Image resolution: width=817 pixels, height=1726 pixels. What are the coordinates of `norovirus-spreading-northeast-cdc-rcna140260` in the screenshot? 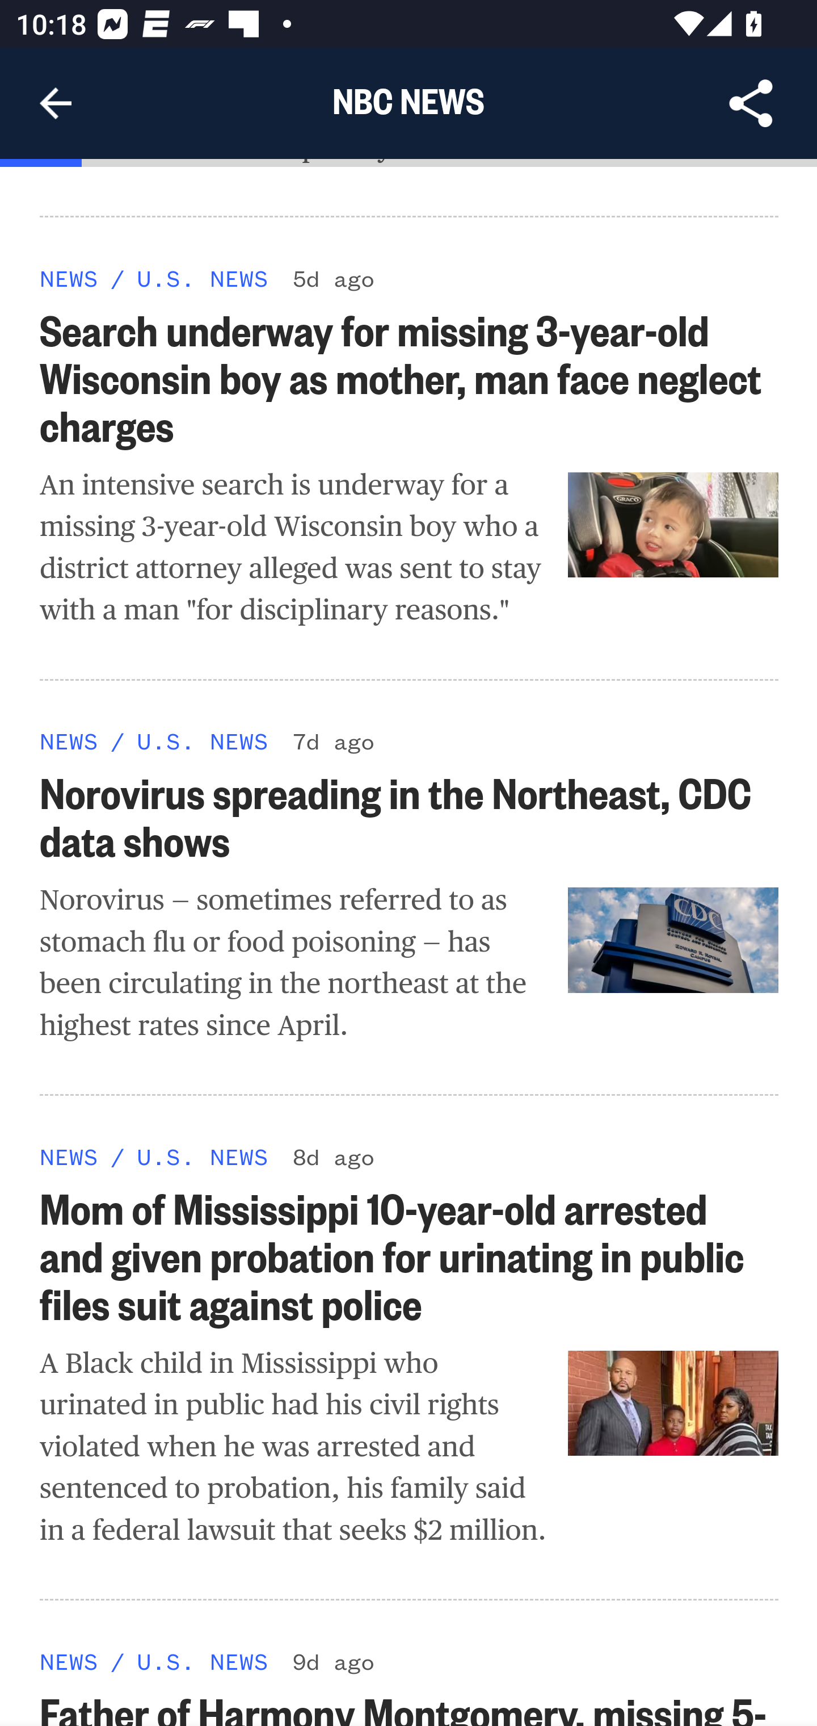 It's located at (674, 941).